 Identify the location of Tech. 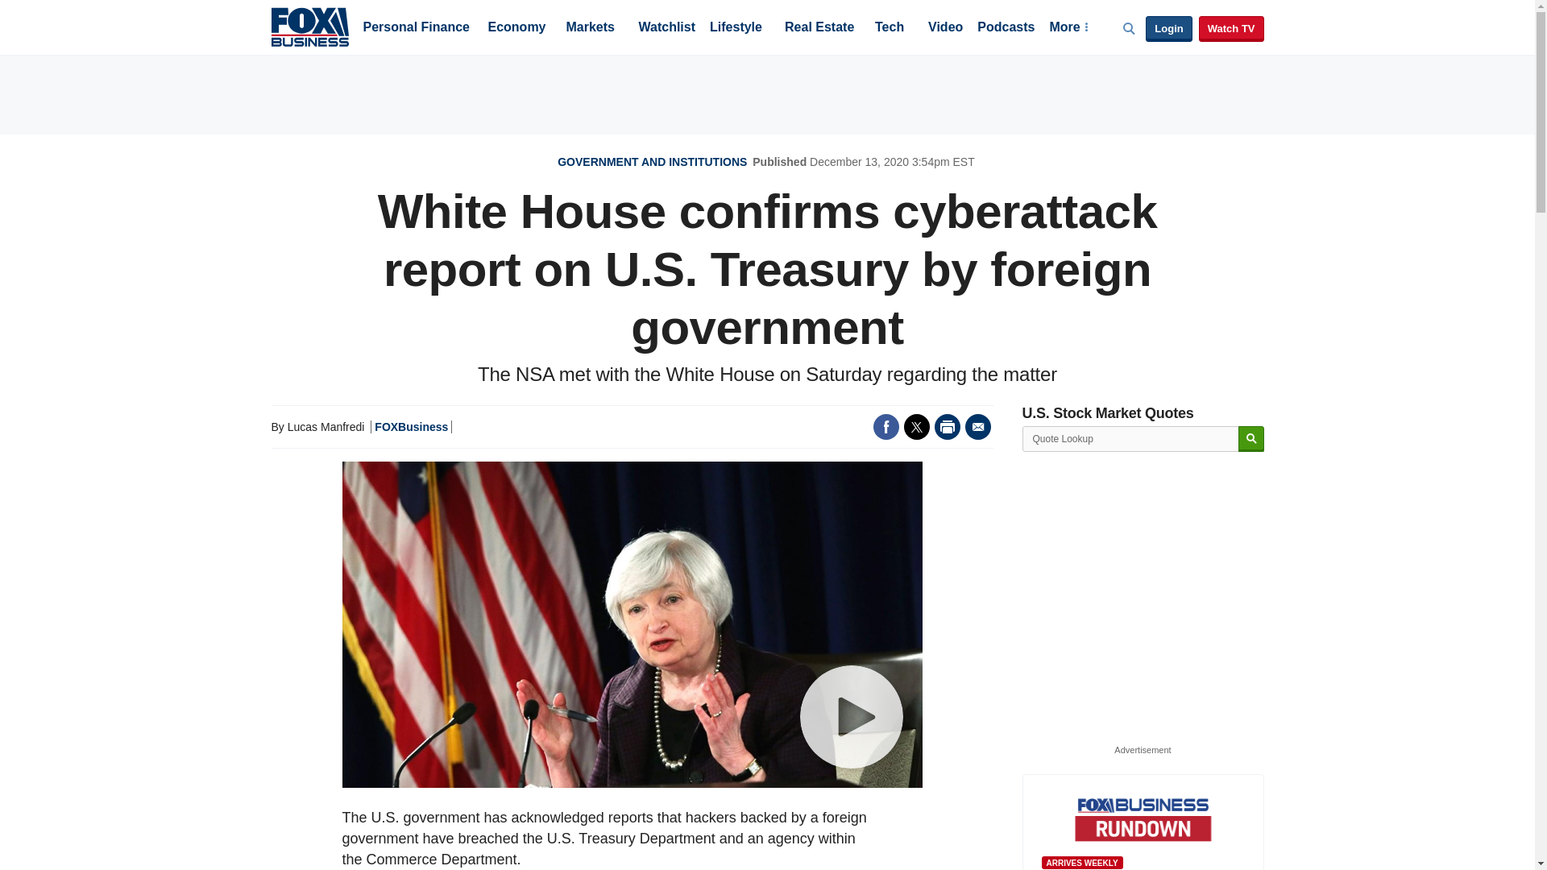
(890, 28).